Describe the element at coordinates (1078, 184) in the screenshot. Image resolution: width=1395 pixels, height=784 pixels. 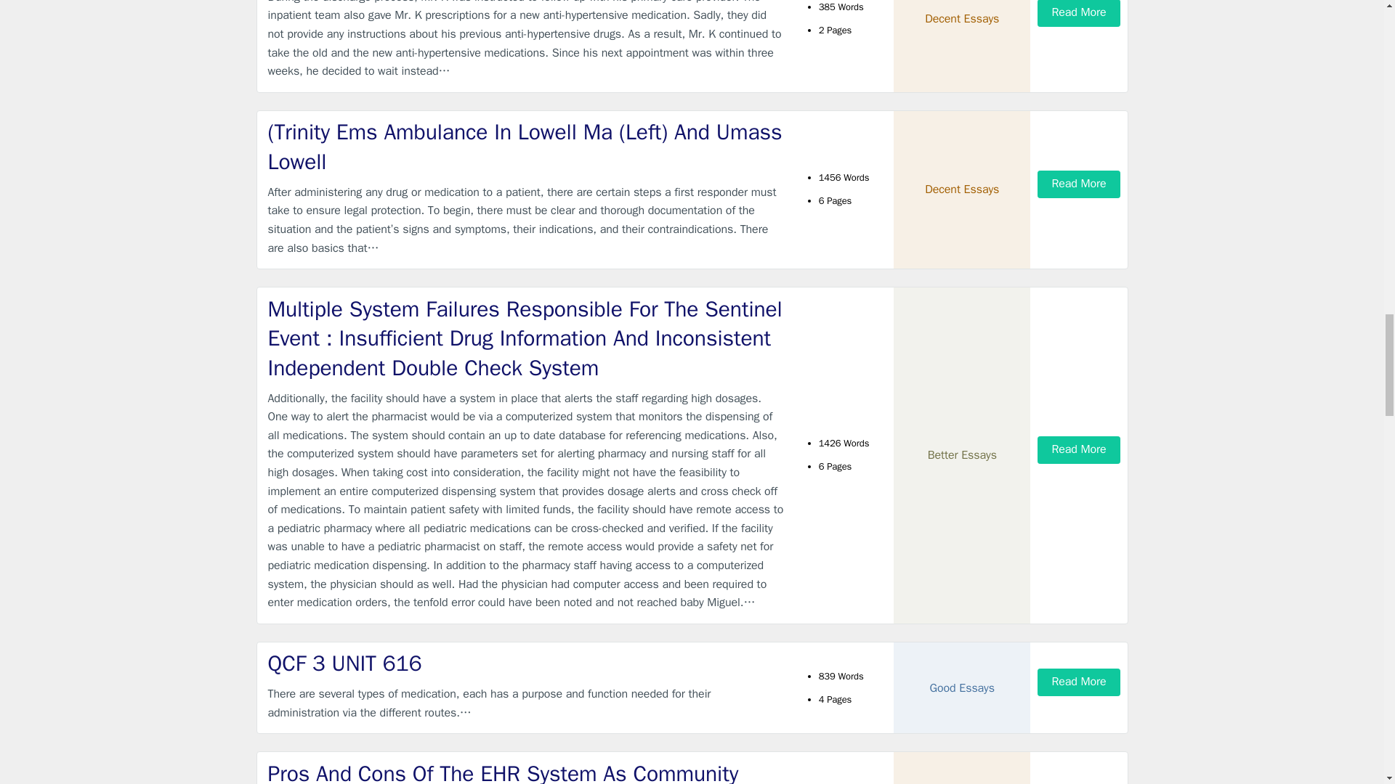
I see `Read More` at that location.